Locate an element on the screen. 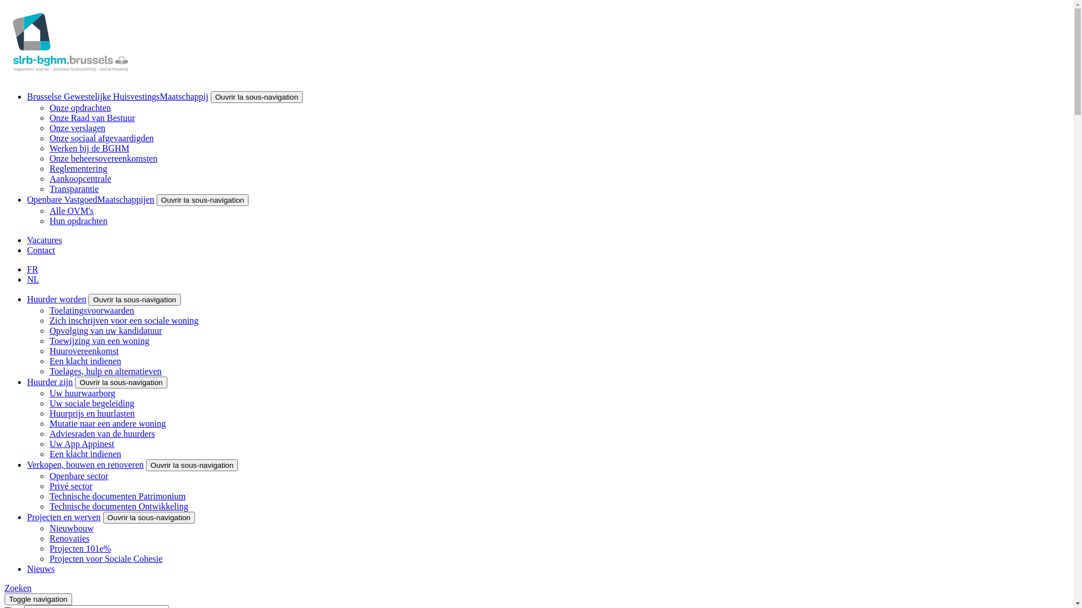 Image resolution: width=1082 pixels, height=608 pixels. Uw App Appinest is located at coordinates (82, 444).